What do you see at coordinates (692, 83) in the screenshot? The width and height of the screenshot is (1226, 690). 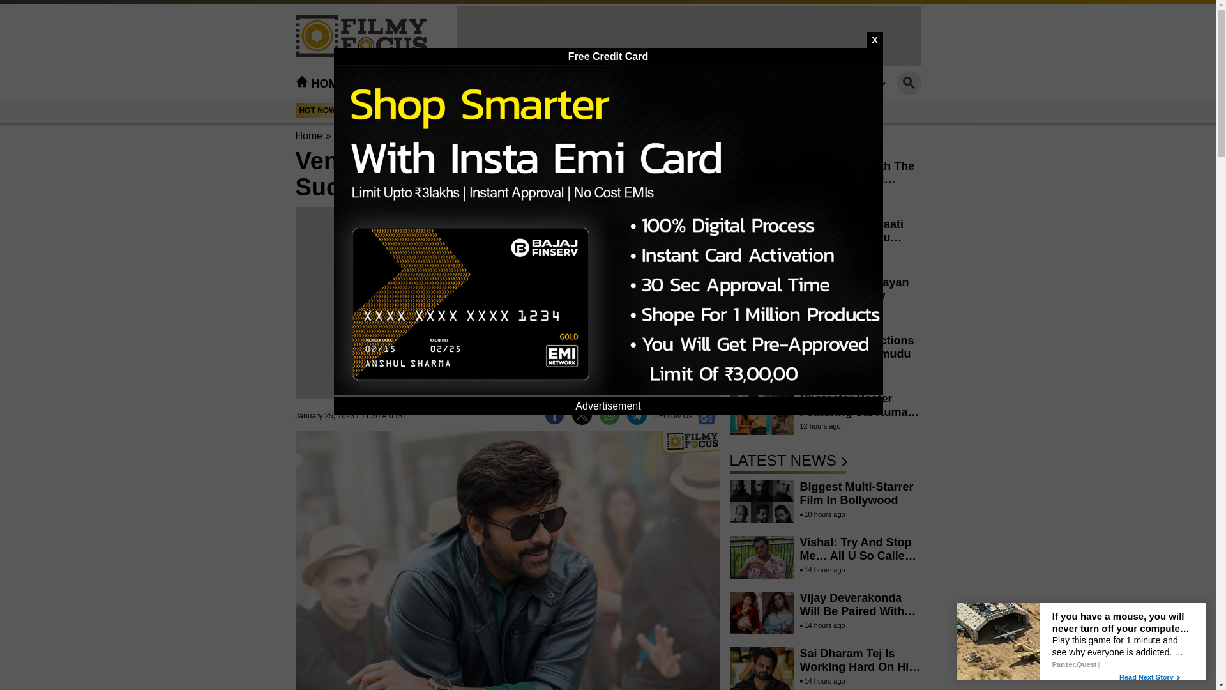 I see `FOCUS` at bounding box center [692, 83].